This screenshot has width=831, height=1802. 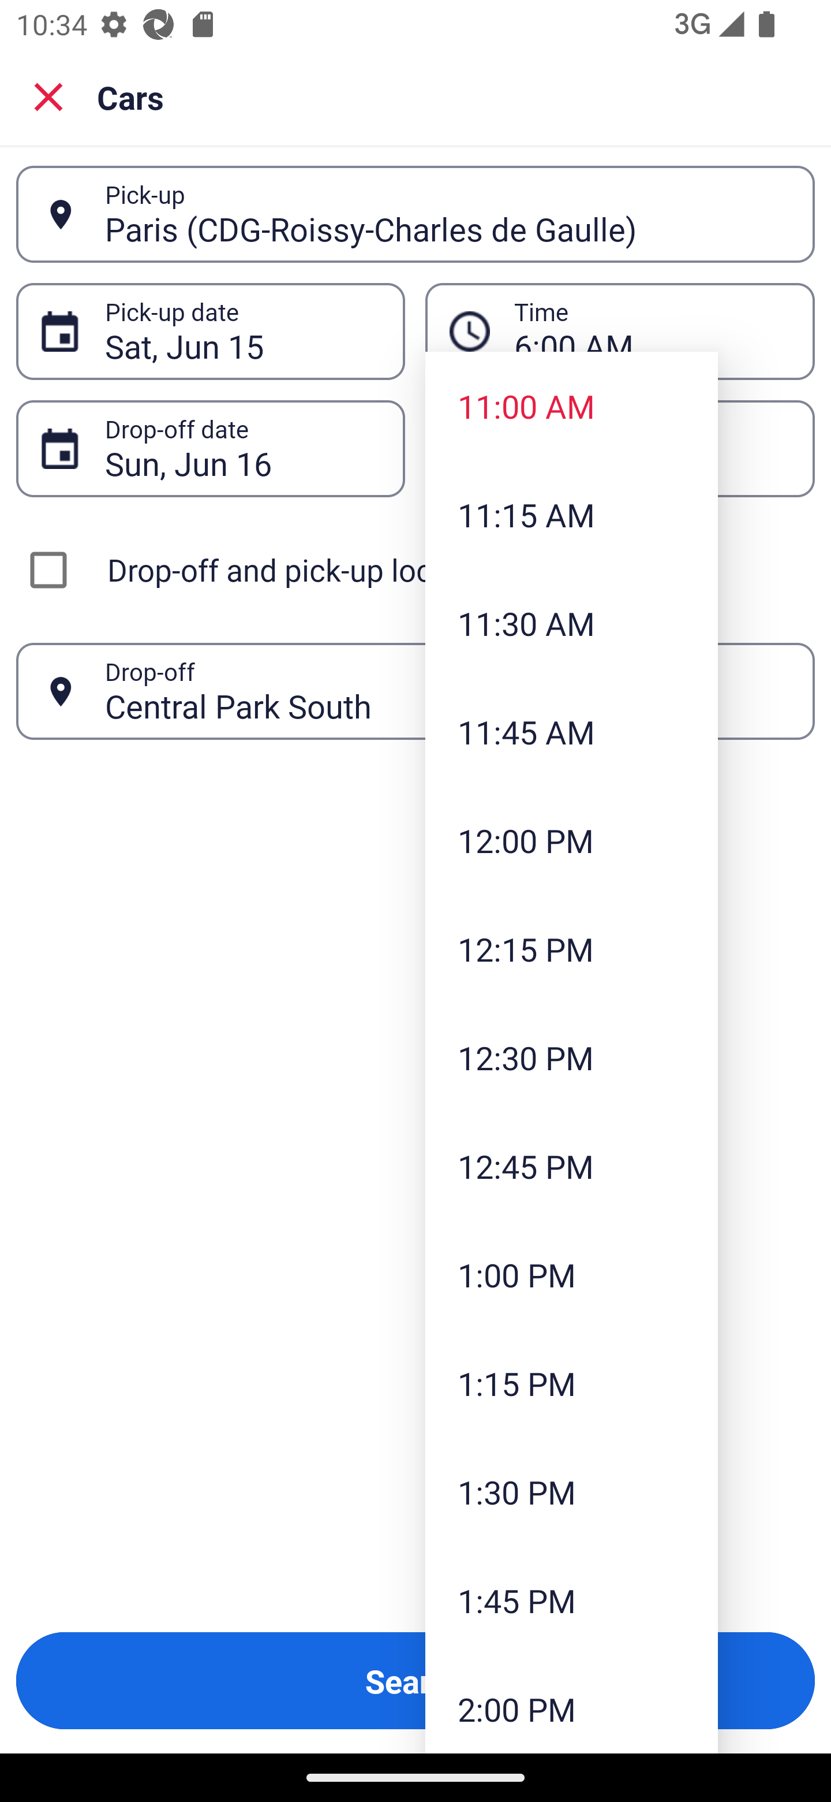 What do you see at coordinates (571, 405) in the screenshot?
I see `11:00 AM` at bounding box center [571, 405].